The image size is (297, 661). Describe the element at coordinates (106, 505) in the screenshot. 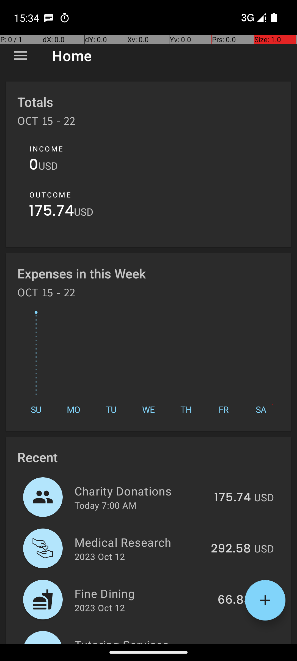

I see `Today 7:00 AM` at that location.